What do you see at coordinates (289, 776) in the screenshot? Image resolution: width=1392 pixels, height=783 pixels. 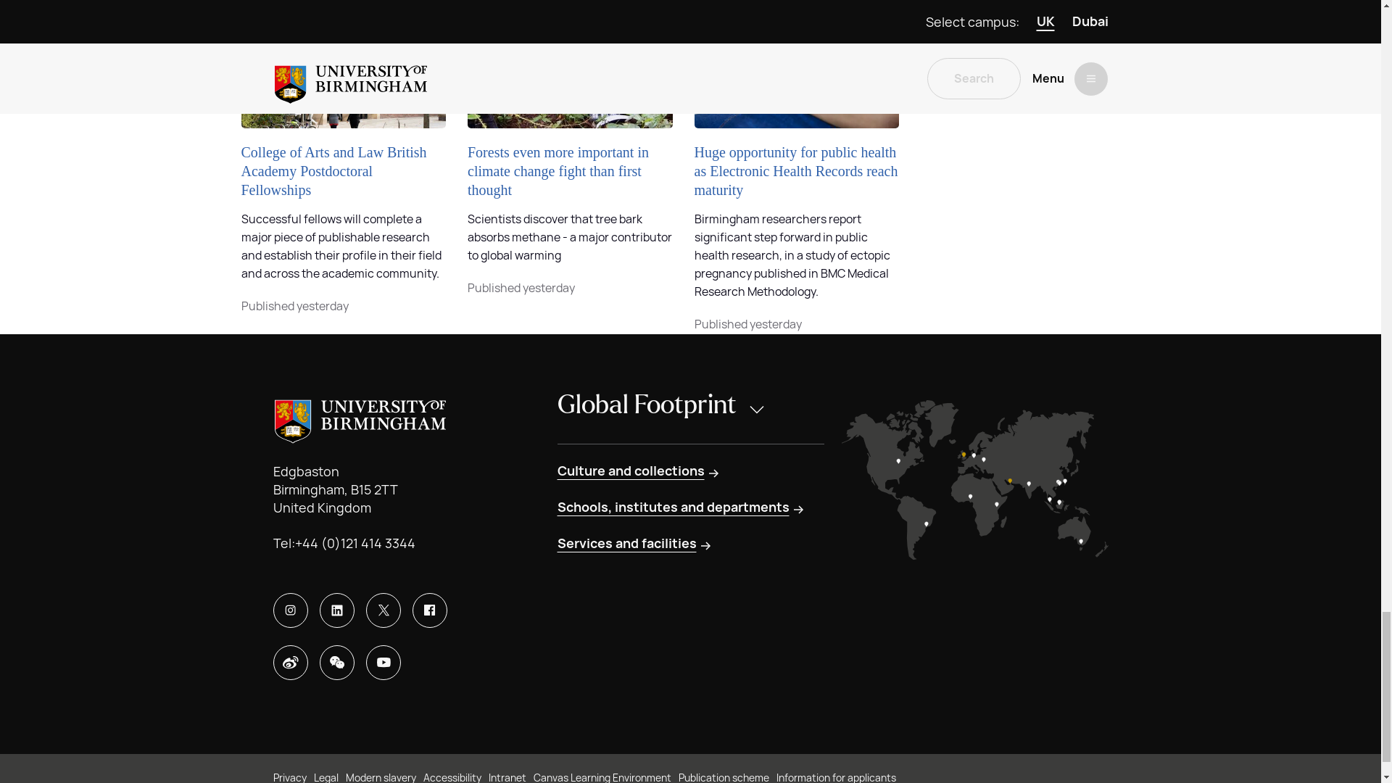 I see `Privacy` at bounding box center [289, 776].